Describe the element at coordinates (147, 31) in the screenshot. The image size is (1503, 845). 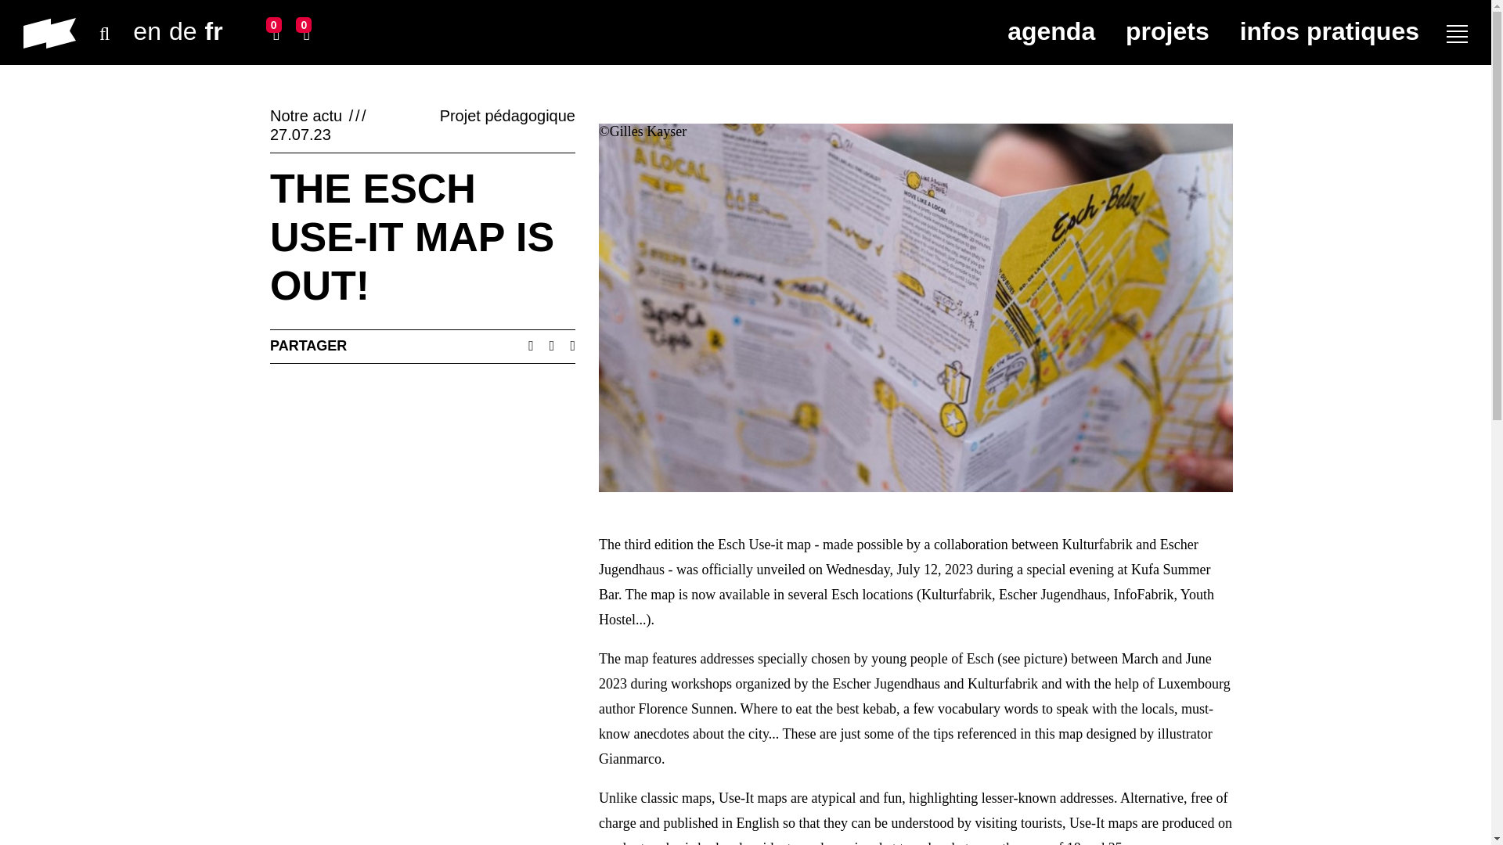
I see `en` at that location.